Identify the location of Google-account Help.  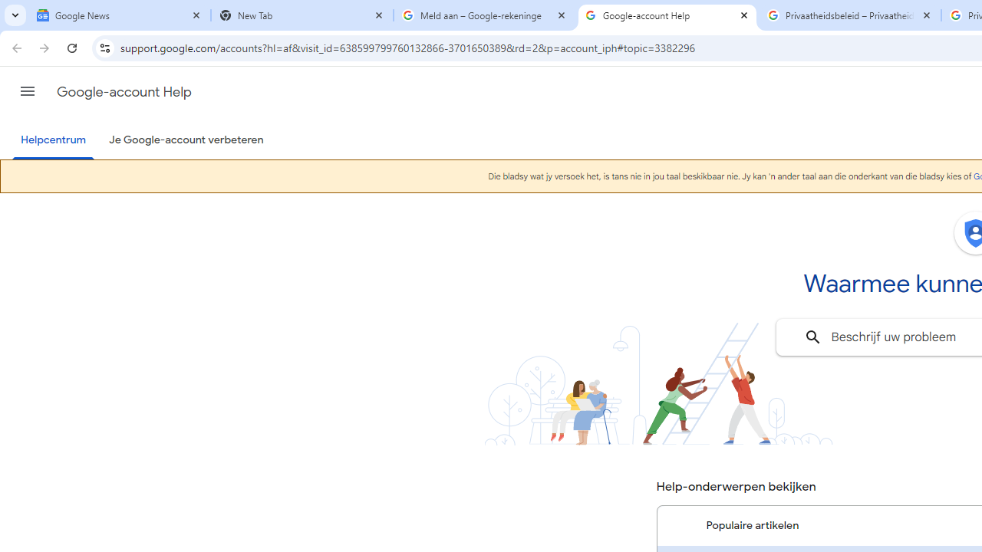
(124, 92).